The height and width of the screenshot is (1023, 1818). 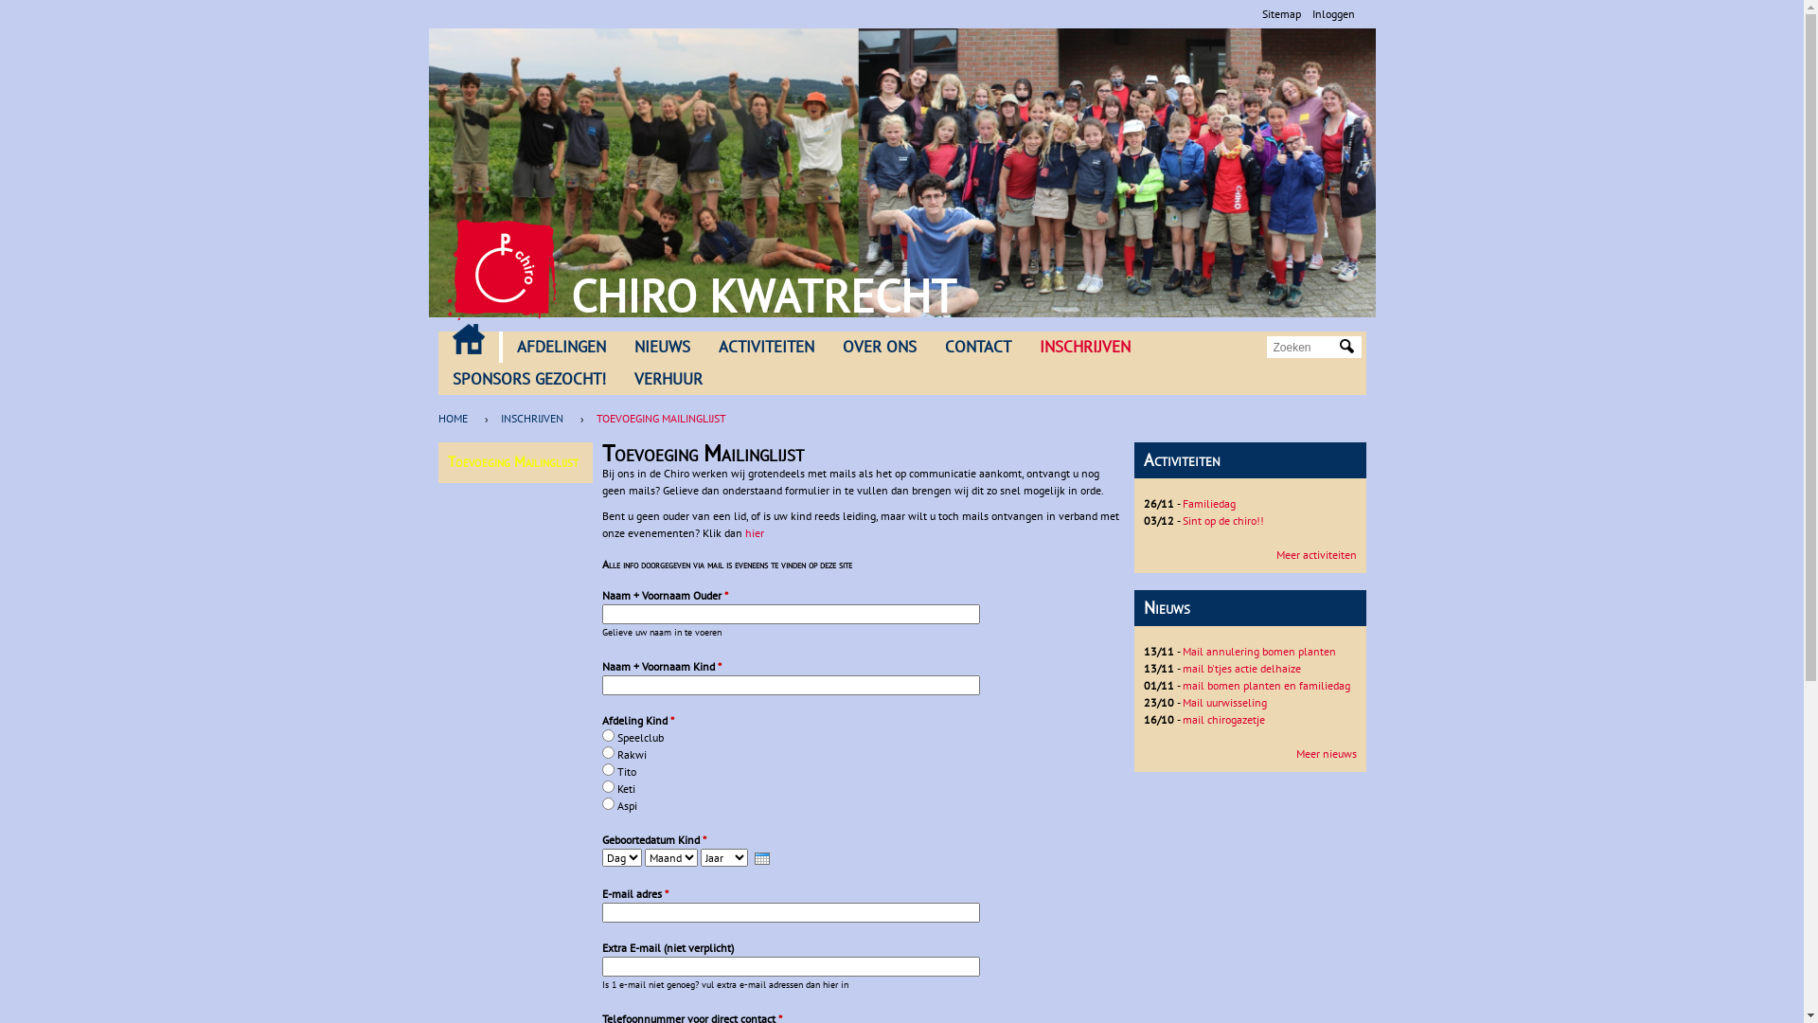 I want to click on CONTACT, so click(x=977, y=348).